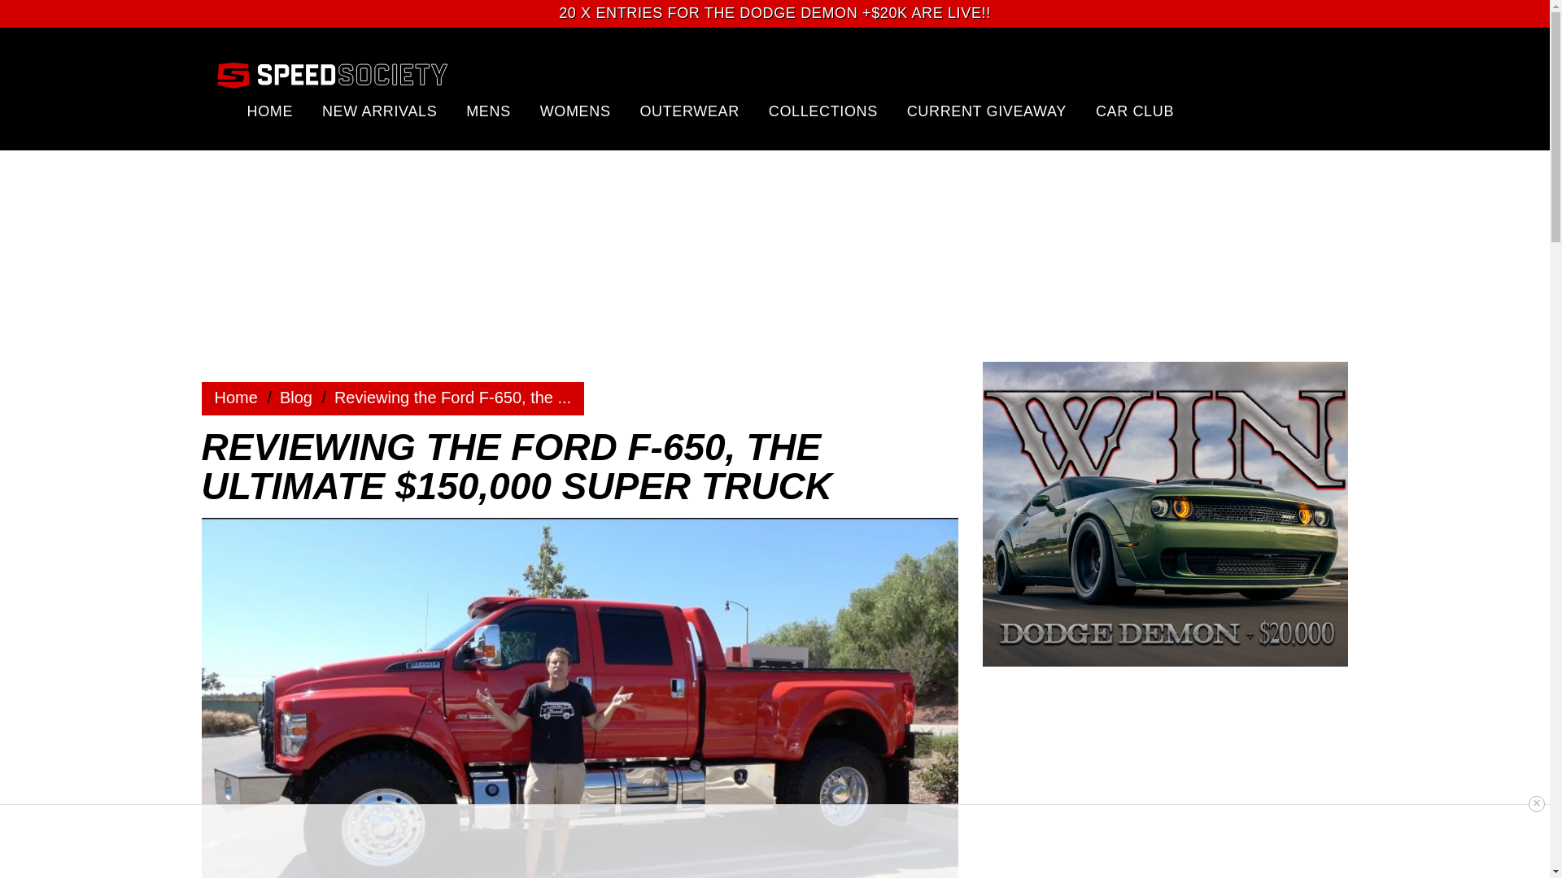 This screenshot has width=1562, height=878. What do you see at coordinates (1135, 111) in the screenshot?
I see `CAR CLUB` at bounding box center [1135, 111].